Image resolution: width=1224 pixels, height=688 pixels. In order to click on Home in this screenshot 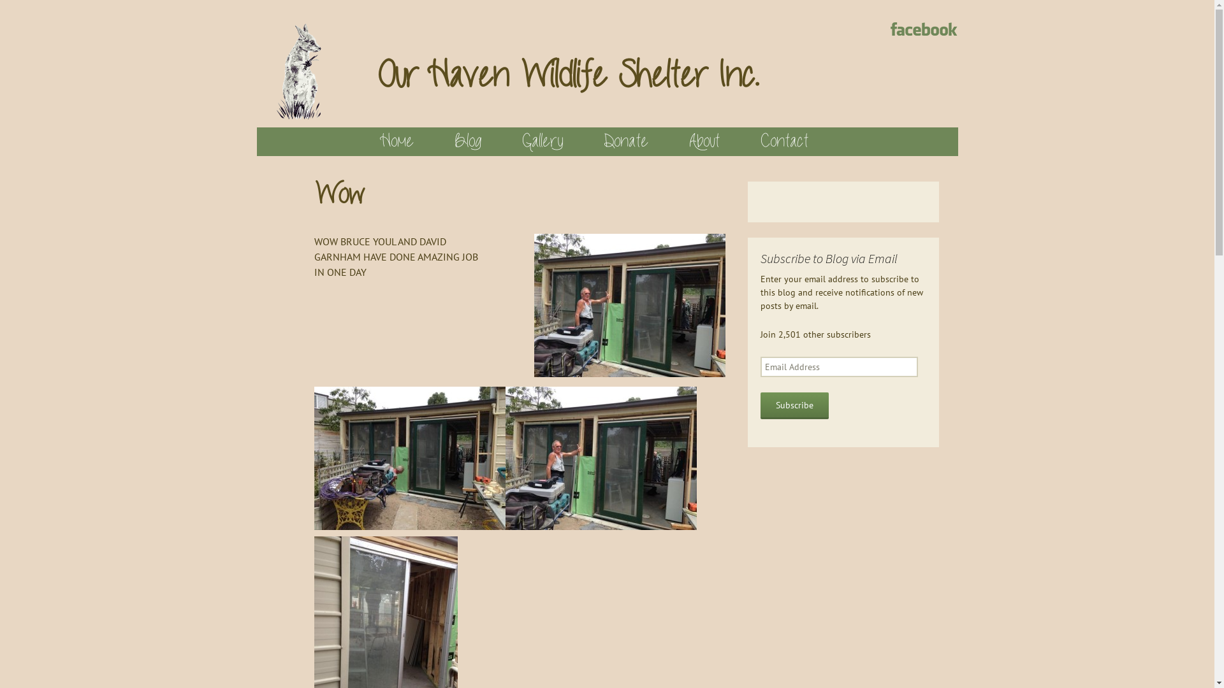, I will do `click(398, 141)`.